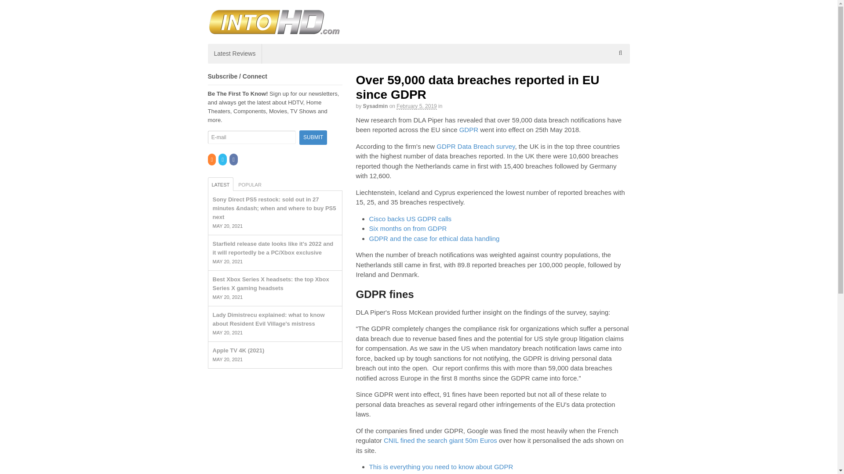 This screenshot has width=844, height=474. Describe the element at coordinates (621, 75) in the screenshot. I see `Search` at that location.